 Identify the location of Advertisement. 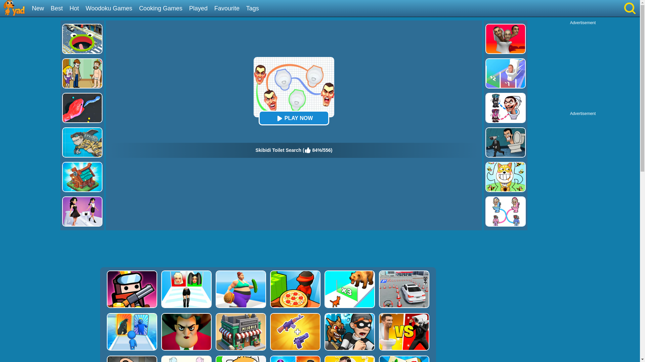
(267, 249).